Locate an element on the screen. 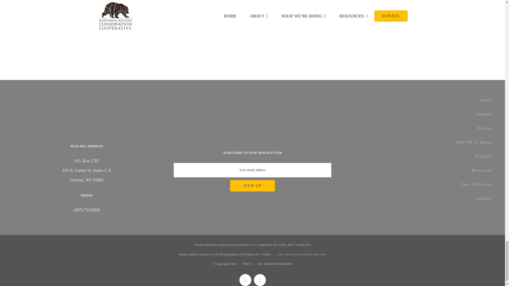  Facebook is located at coordinates (245, 280).